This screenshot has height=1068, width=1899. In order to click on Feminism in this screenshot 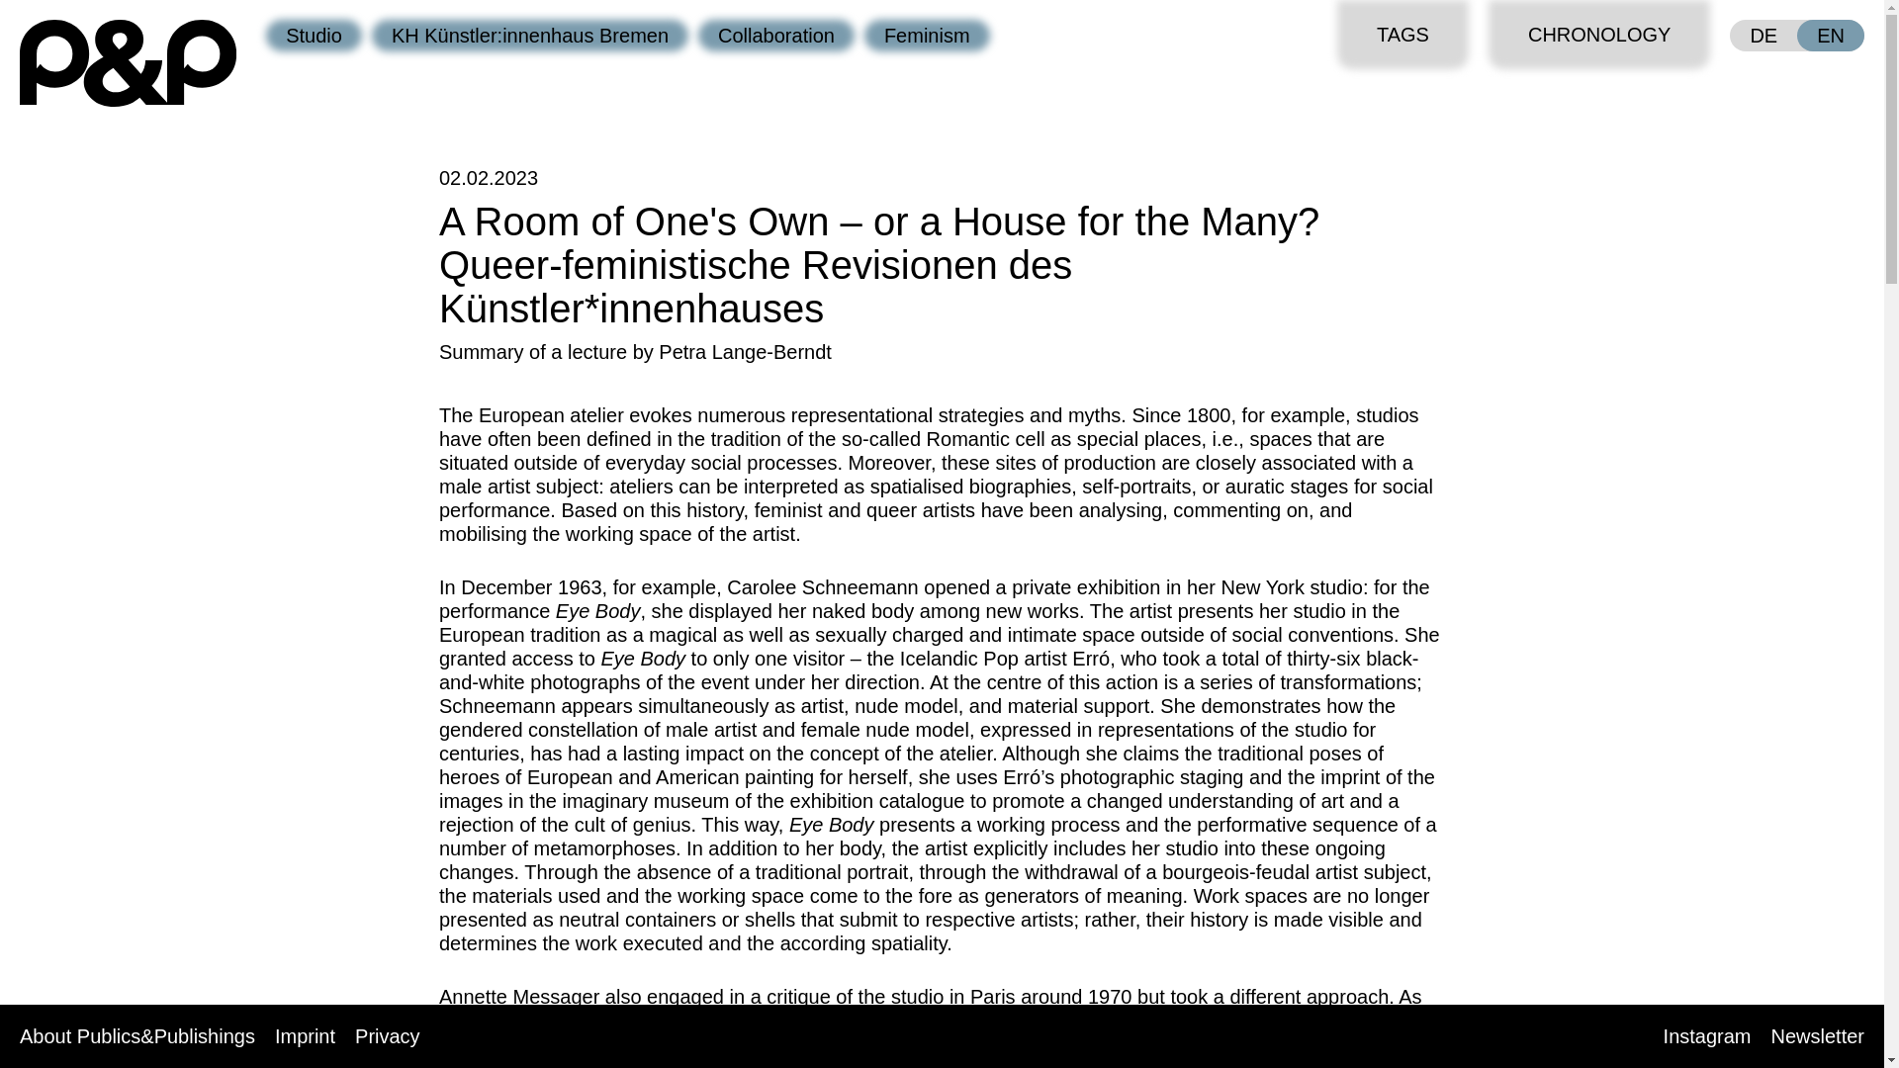, I will do `click(926, 36)`.